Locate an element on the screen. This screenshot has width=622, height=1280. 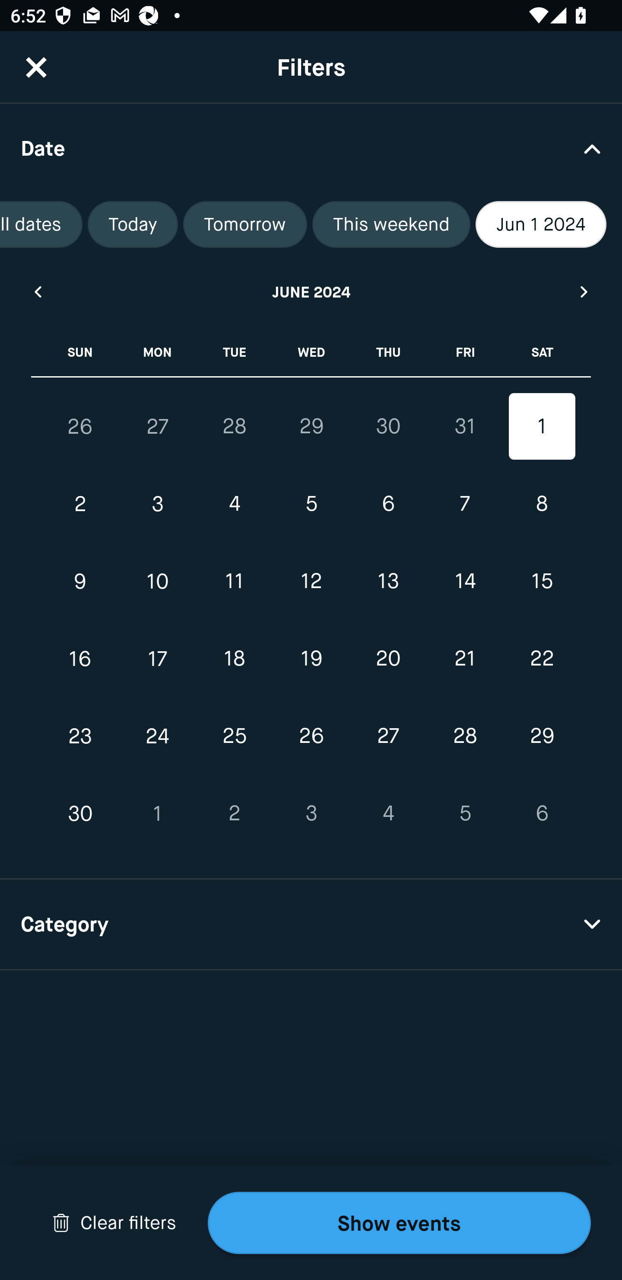
12 is located at coordinates (311, 581).